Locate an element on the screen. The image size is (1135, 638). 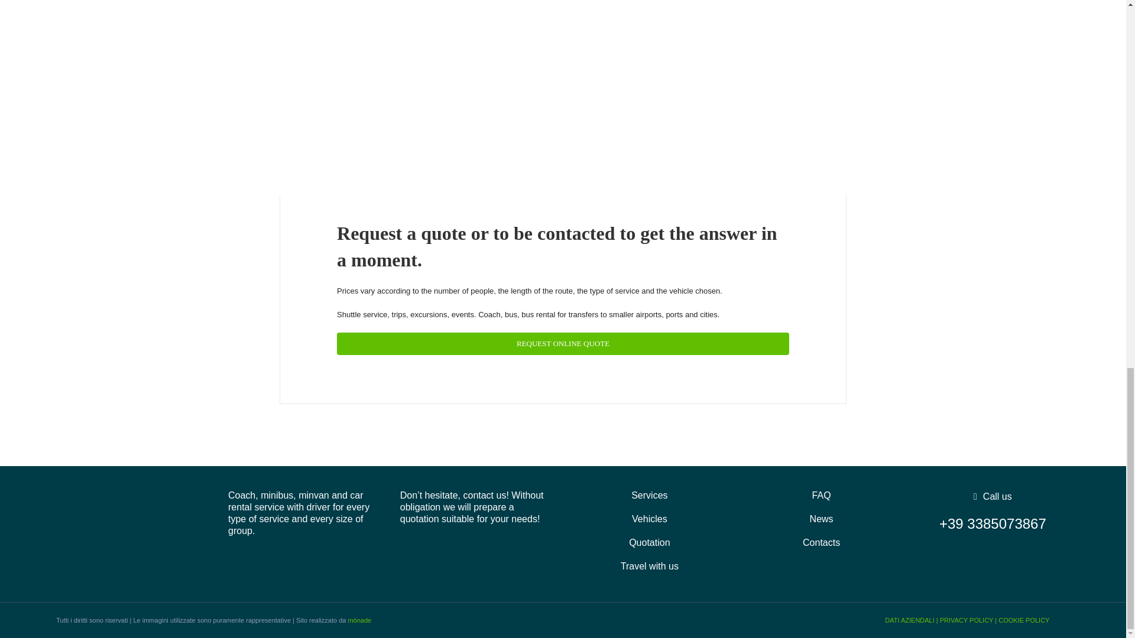
Quotation is located at coordinates (650, 542).